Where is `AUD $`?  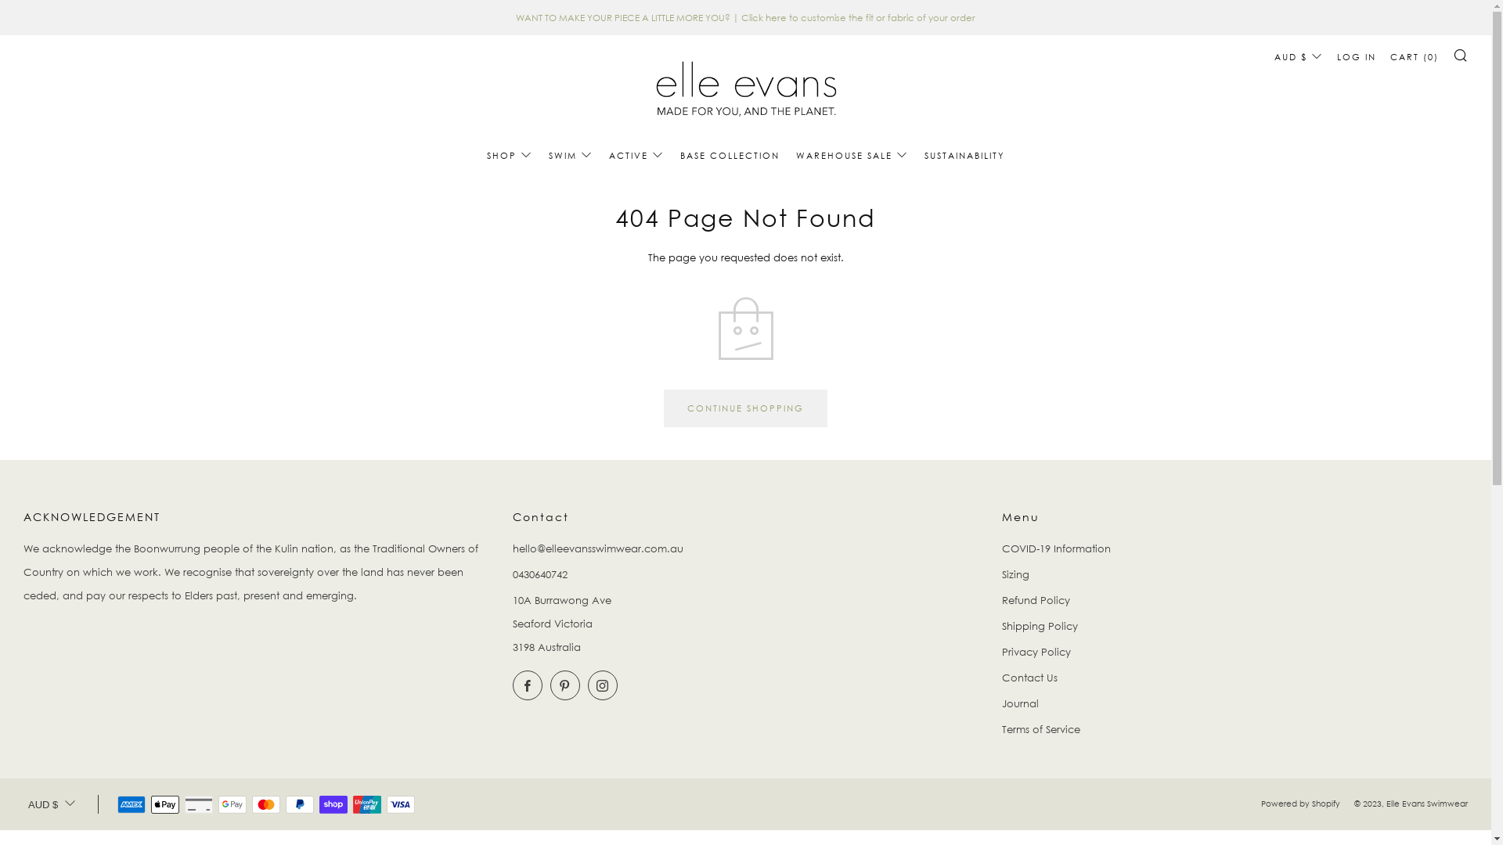 AUD $ is located at coordinates (1299, 57).